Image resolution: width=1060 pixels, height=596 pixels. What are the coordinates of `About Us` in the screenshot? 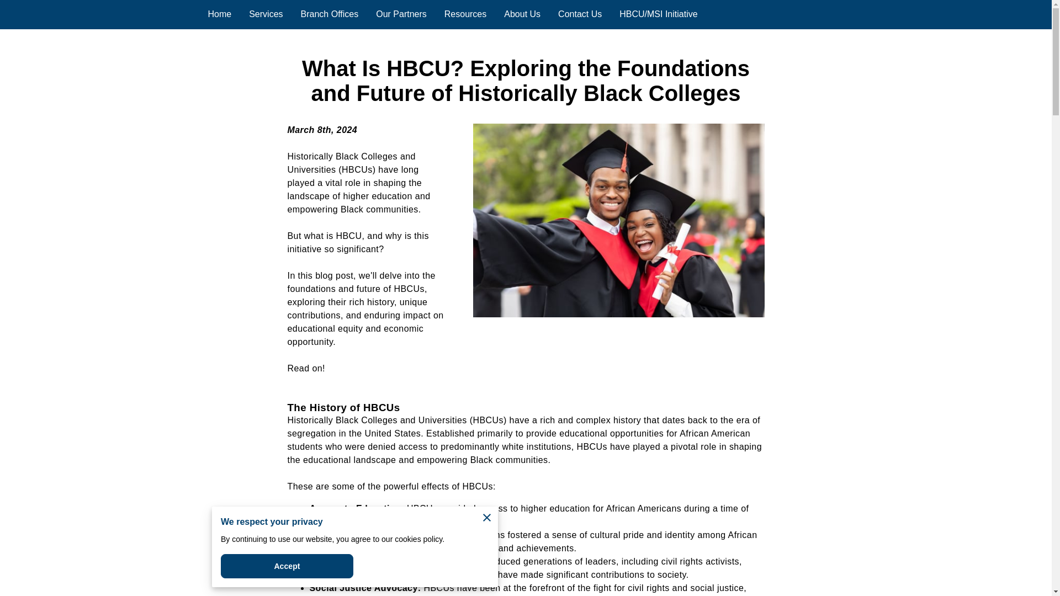 It's located at (522, 14).